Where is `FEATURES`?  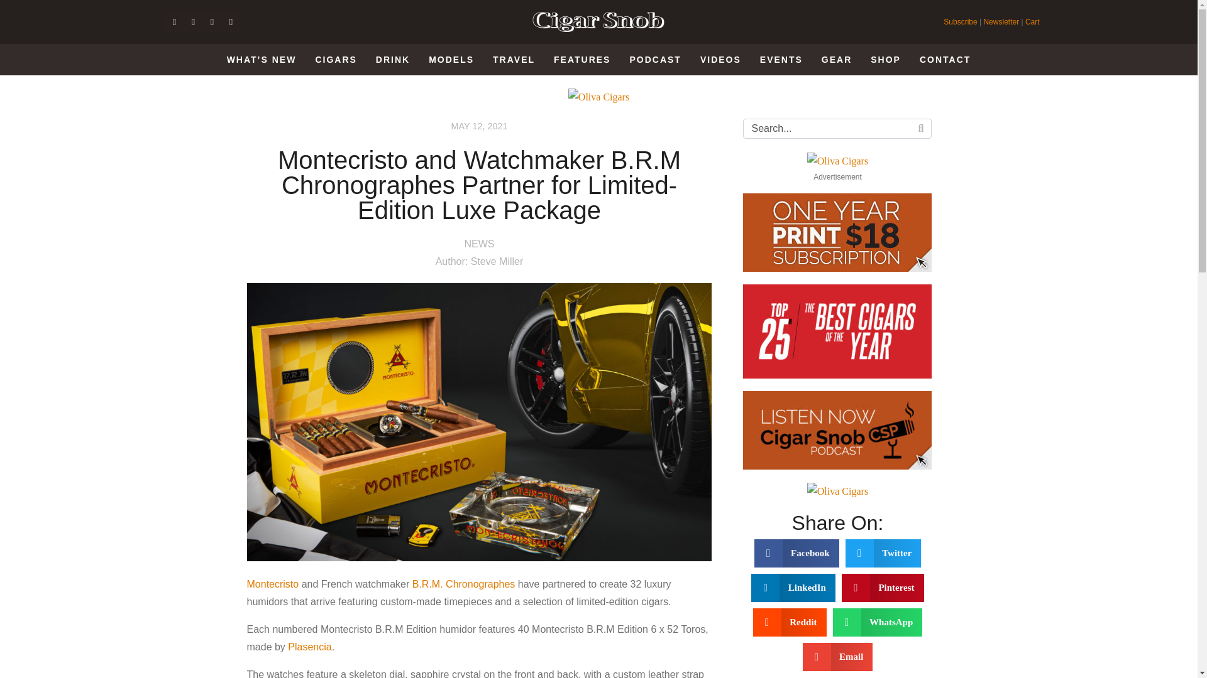
FEATURES is located at coordinates (581, 60).